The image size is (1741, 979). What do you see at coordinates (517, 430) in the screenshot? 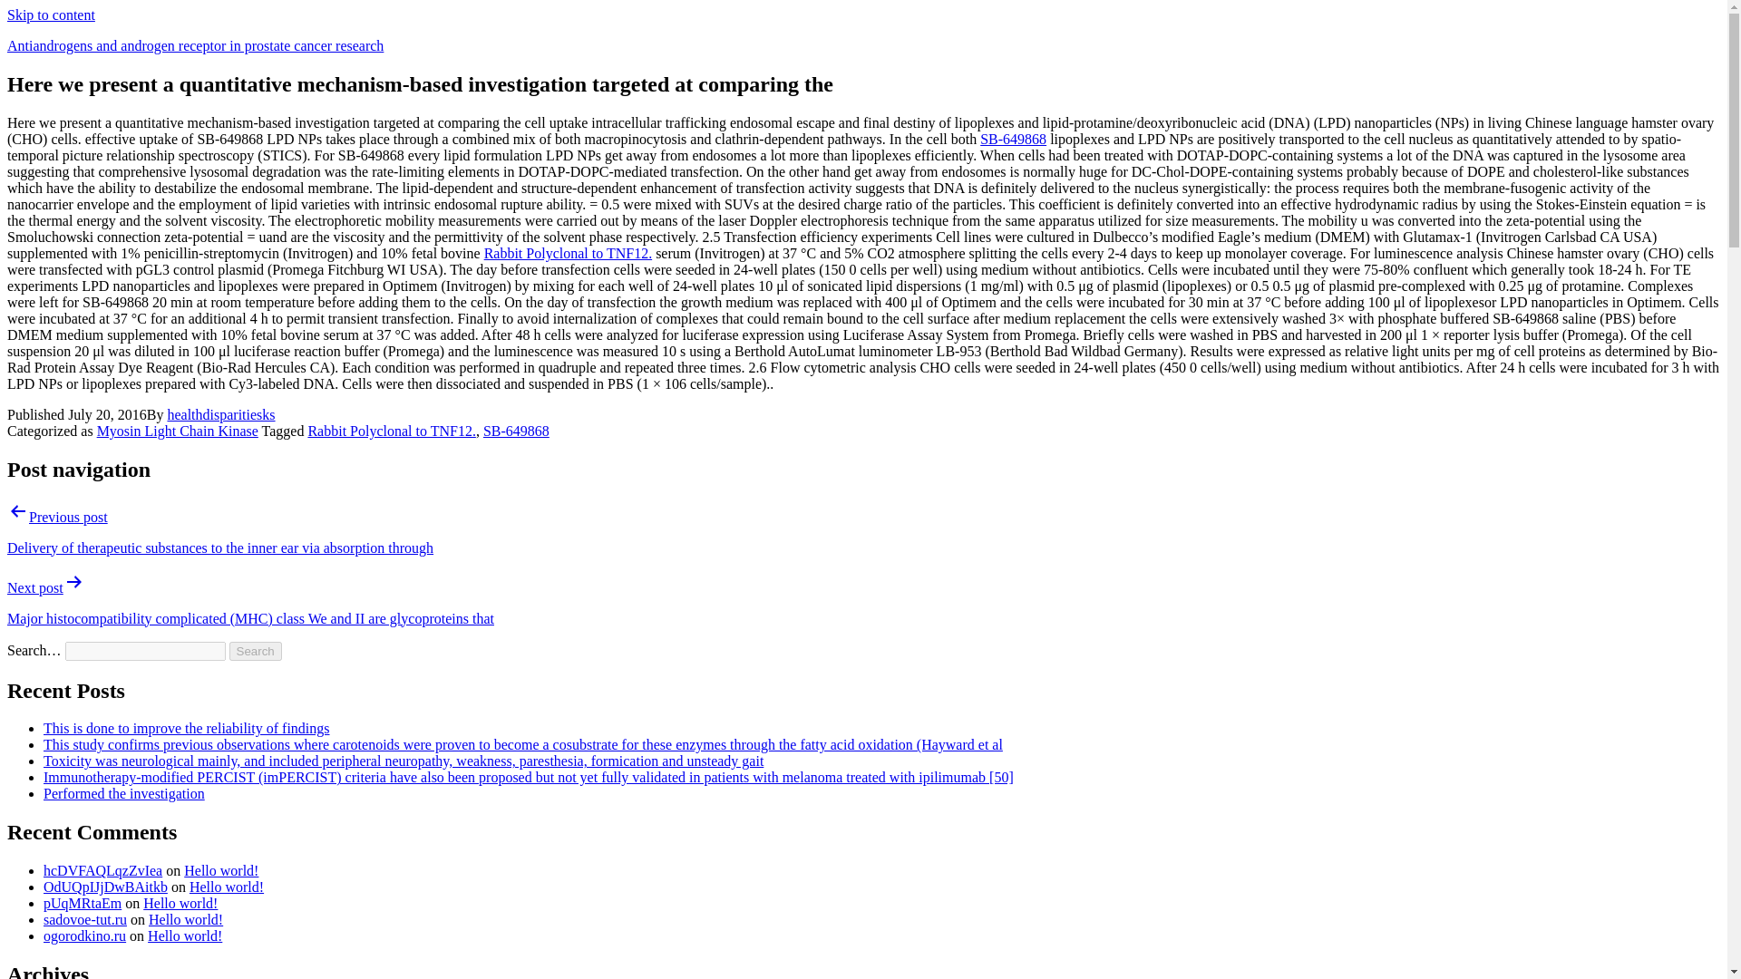
I see `SB-649868` at bounding box center [517, 430].